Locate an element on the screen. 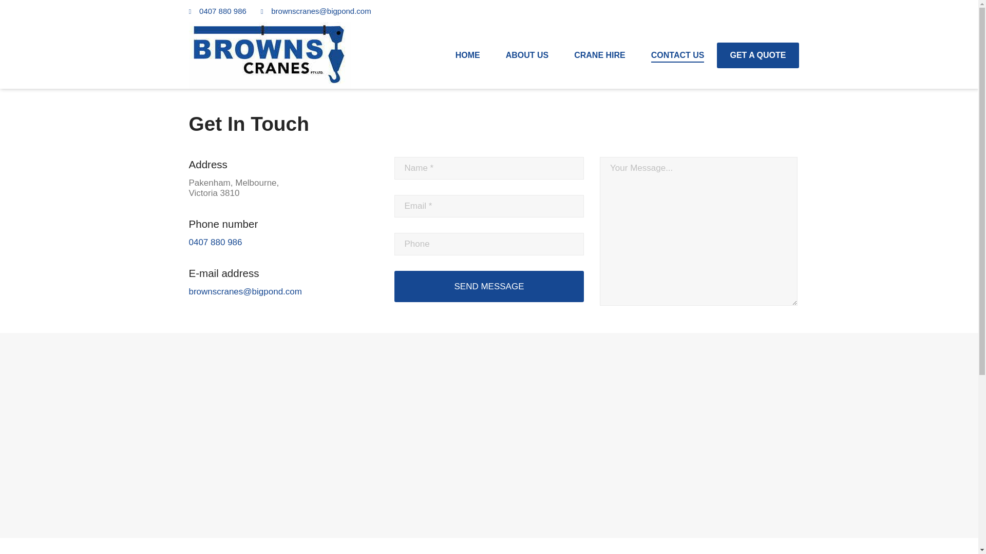 The height and width of the screenshot is (554, 986). GET A QUOTE is located at coordinates (758, 55).